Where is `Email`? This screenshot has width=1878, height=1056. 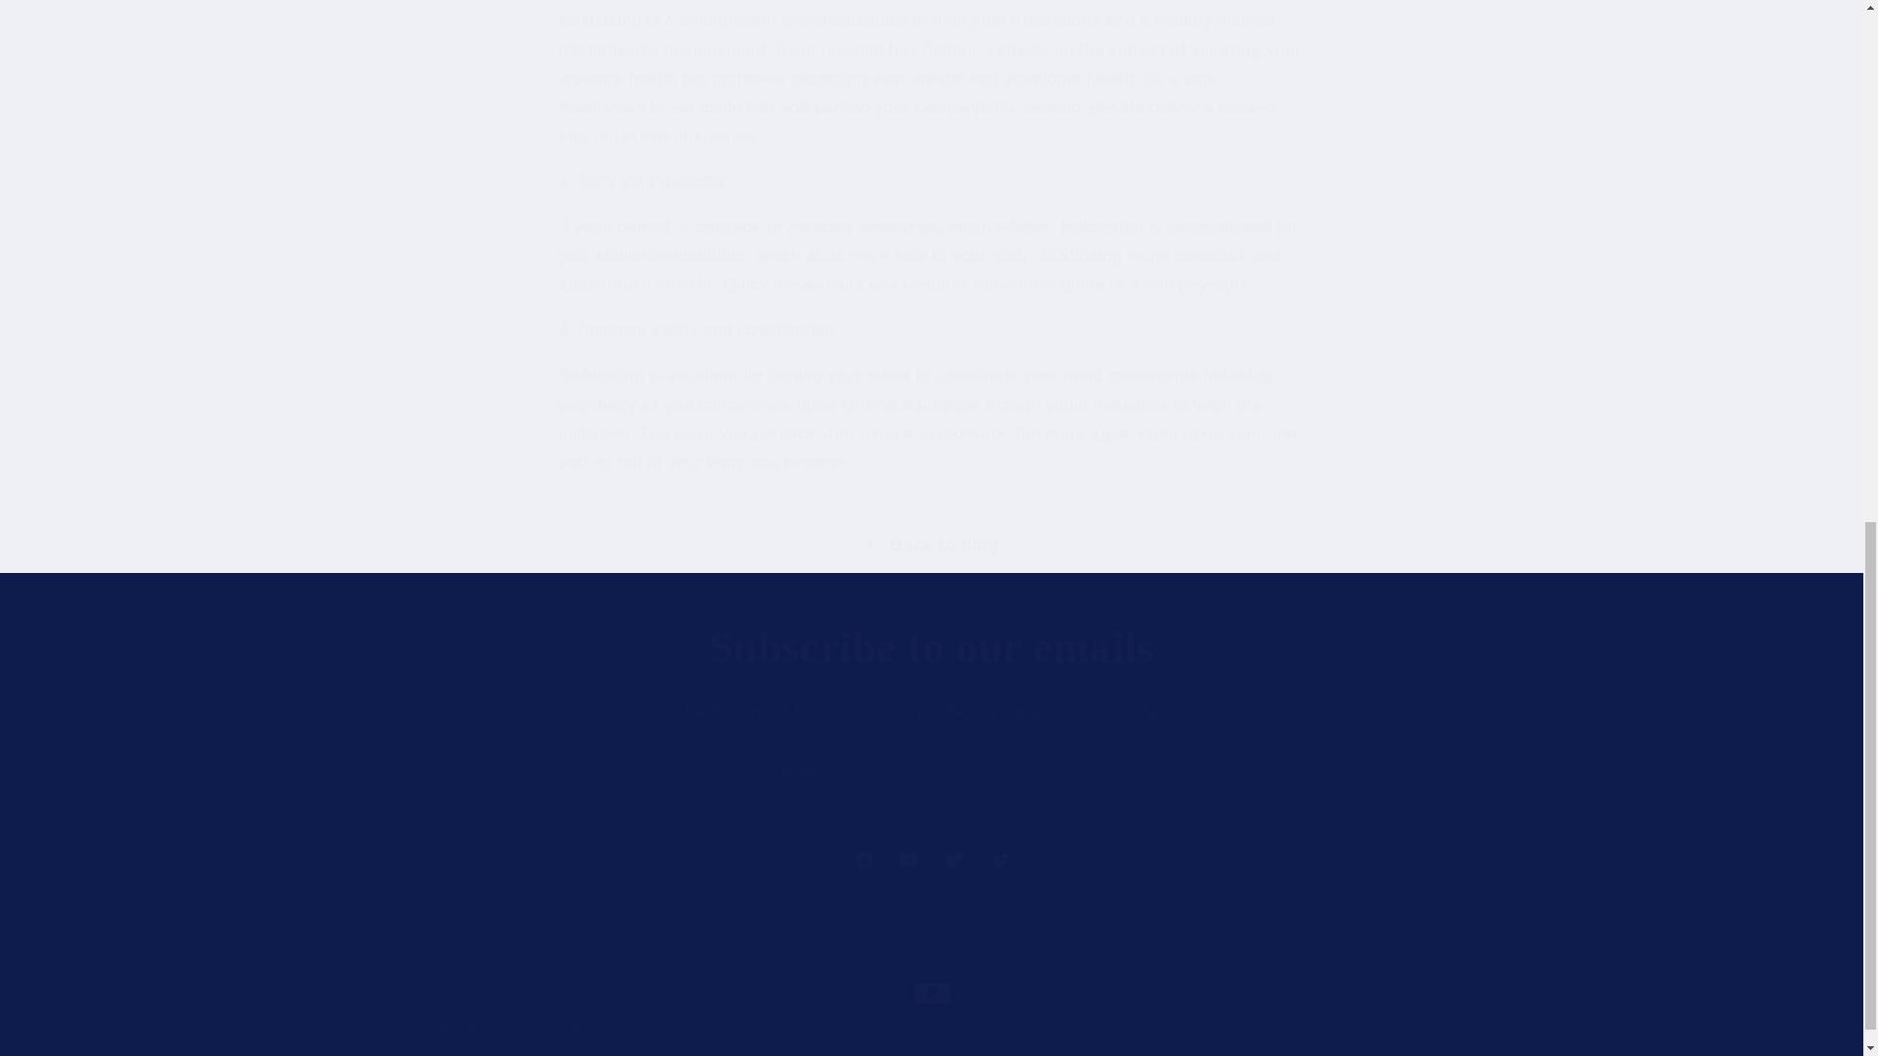
Email is located at coordinates (440, 1029).